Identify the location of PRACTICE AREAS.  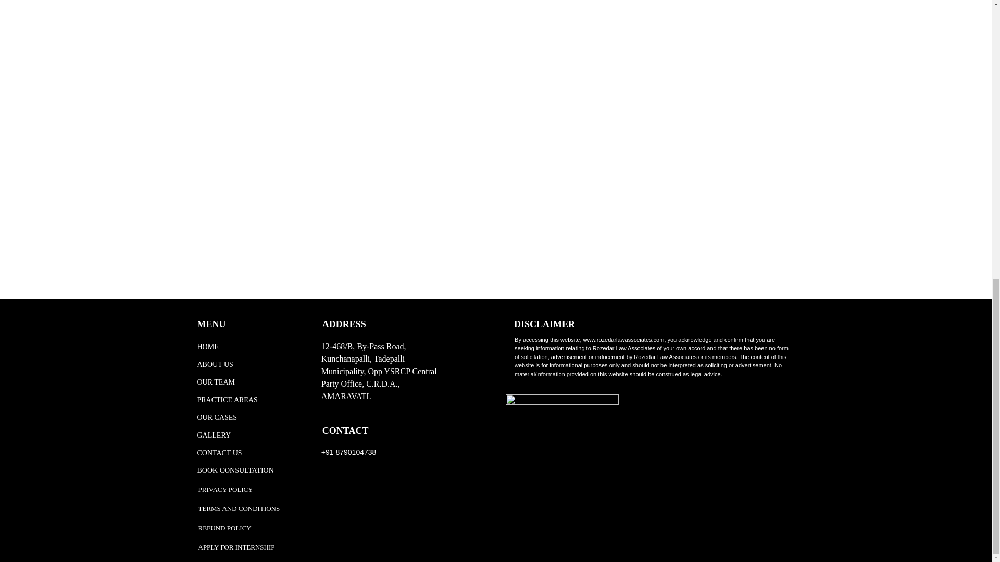
(250, 400).